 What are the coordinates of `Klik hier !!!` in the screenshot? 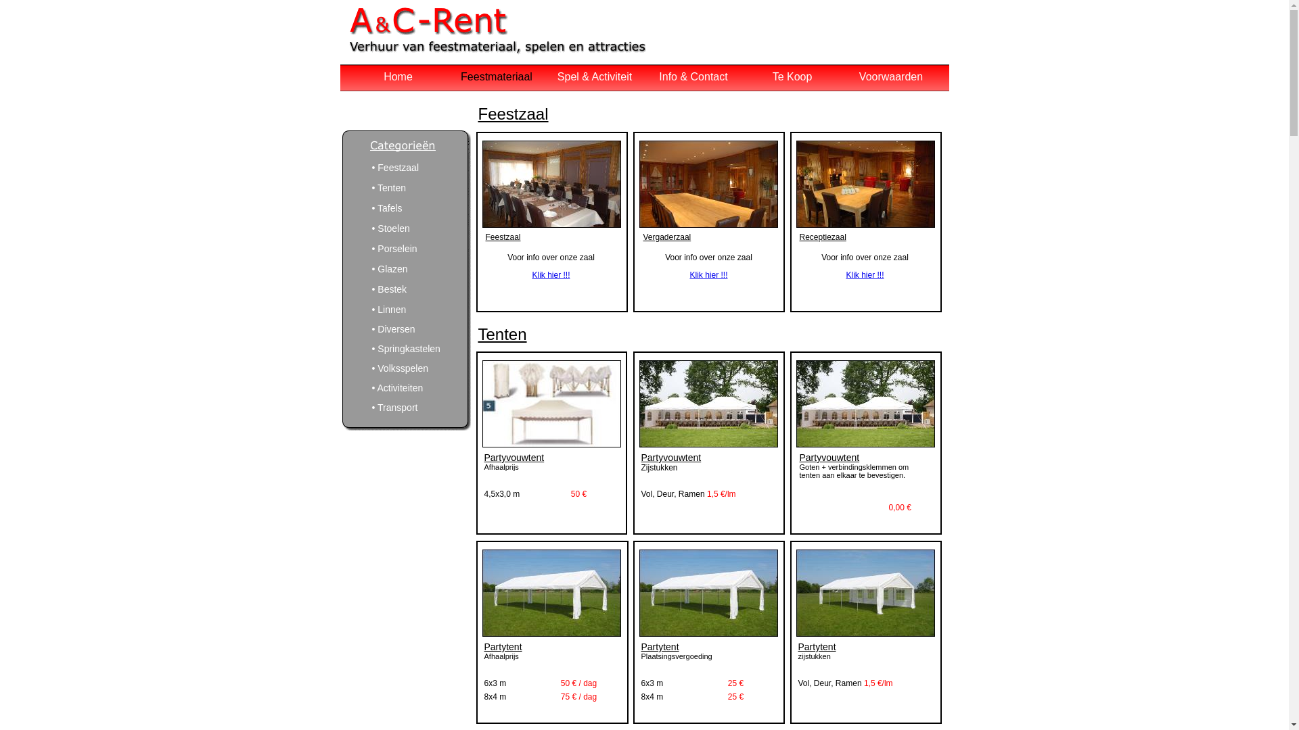 It's located at (865, 275).